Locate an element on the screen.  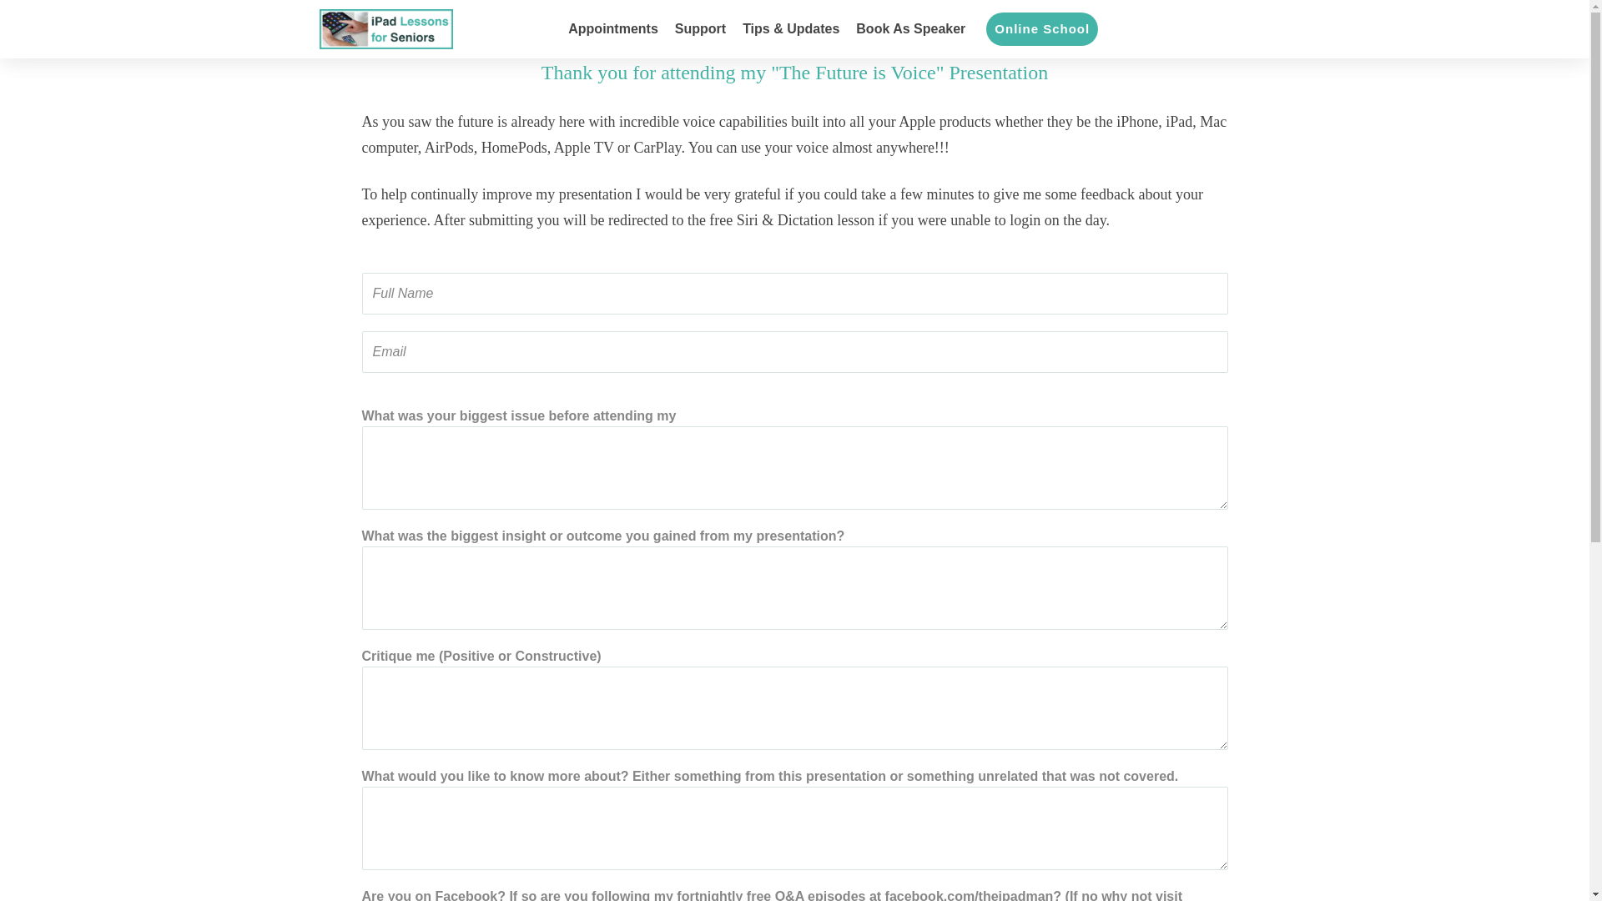
Online School is located at coordinates (1041, 28).